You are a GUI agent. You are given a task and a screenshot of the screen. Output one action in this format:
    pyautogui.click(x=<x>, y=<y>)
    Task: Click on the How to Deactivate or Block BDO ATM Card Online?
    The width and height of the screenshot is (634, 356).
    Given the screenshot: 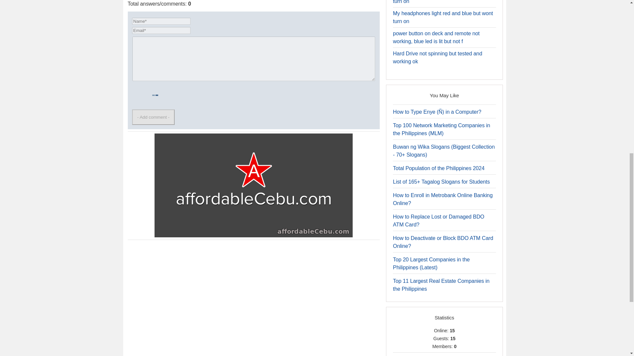 What is the action you would take?
    pyautogui.click(x=443, y=242)
    